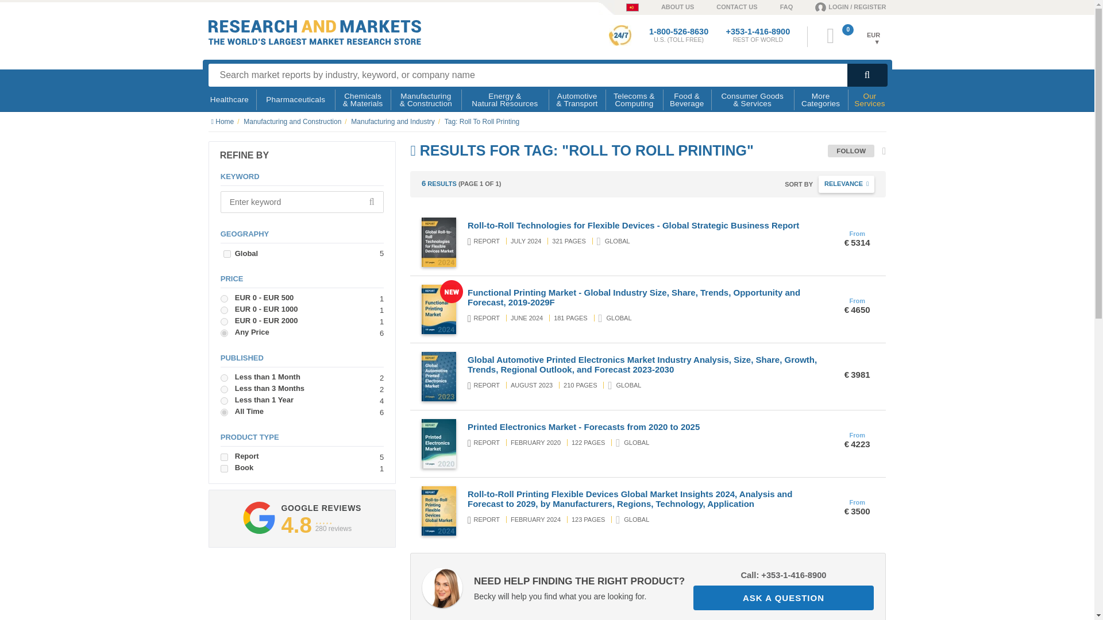  What do you see at coordinates (224, 378) in the screenshot?
I see `From0To30Days` at bounding box center [224, 378].